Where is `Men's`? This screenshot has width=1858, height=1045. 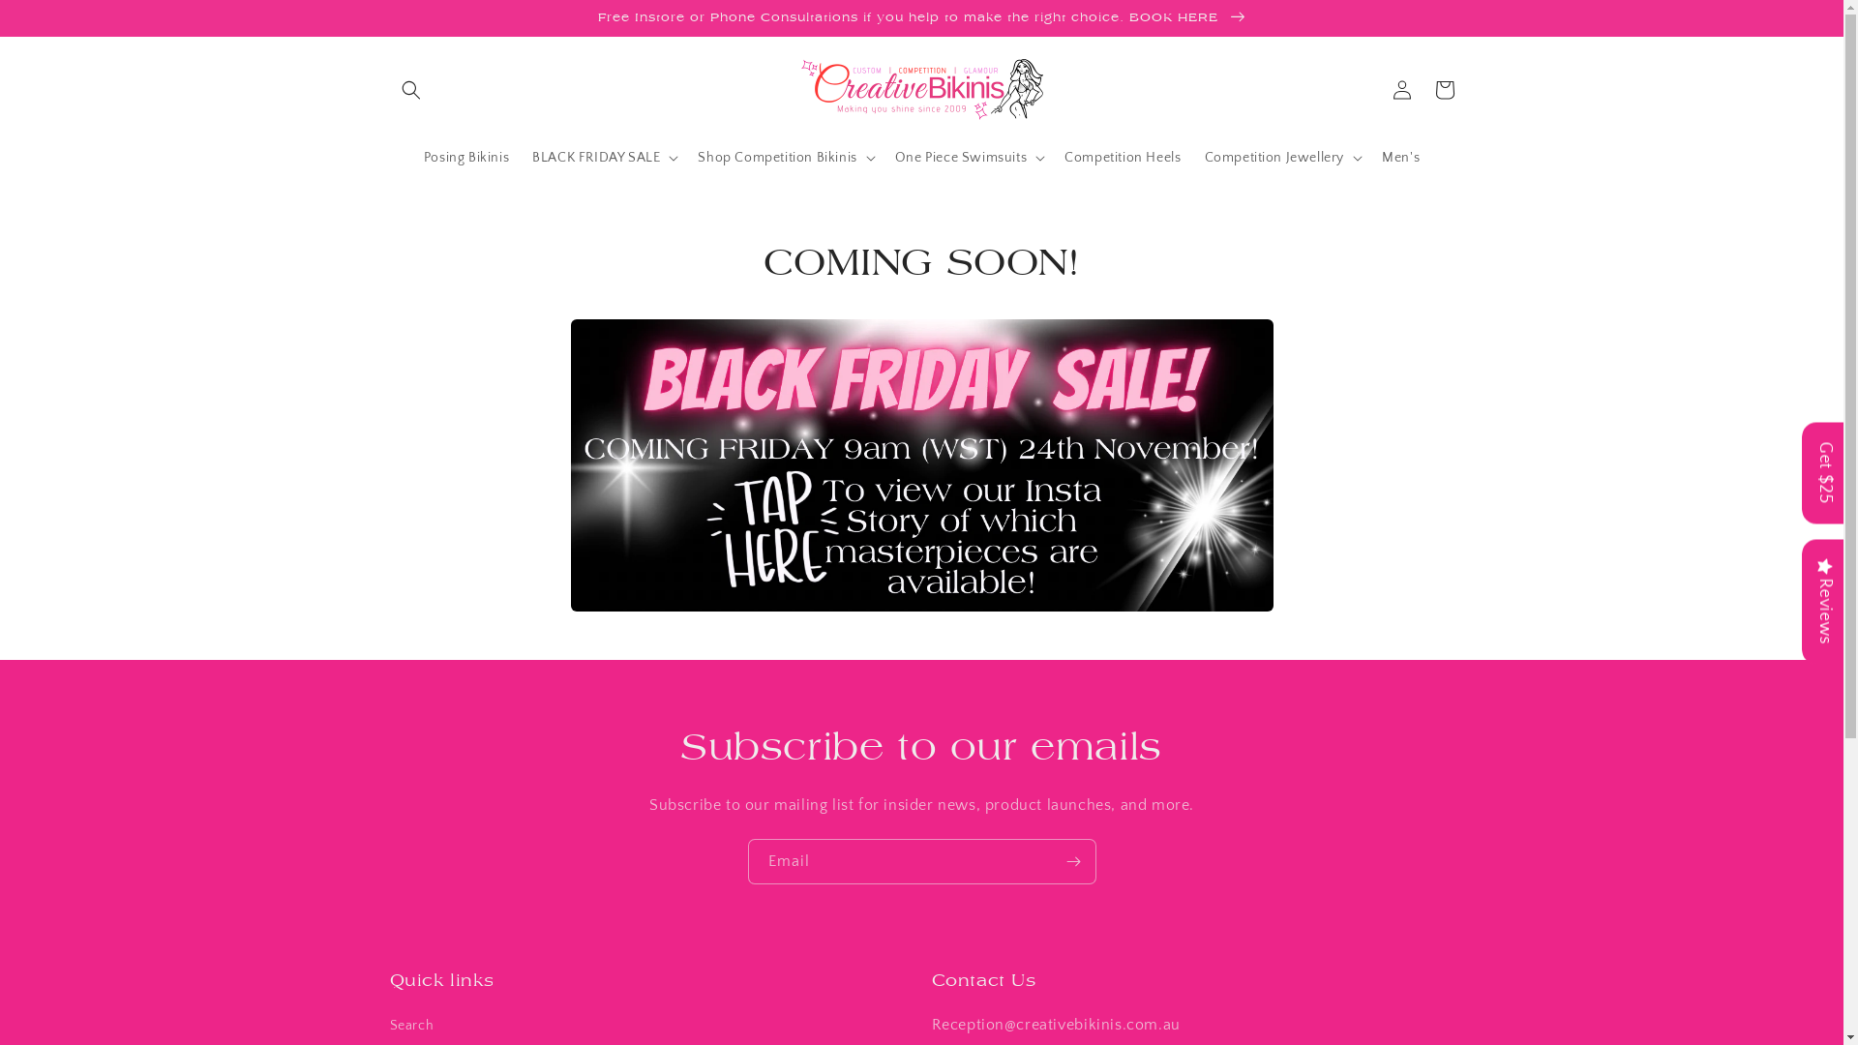 Men's is located at coordinates (1401, 158).